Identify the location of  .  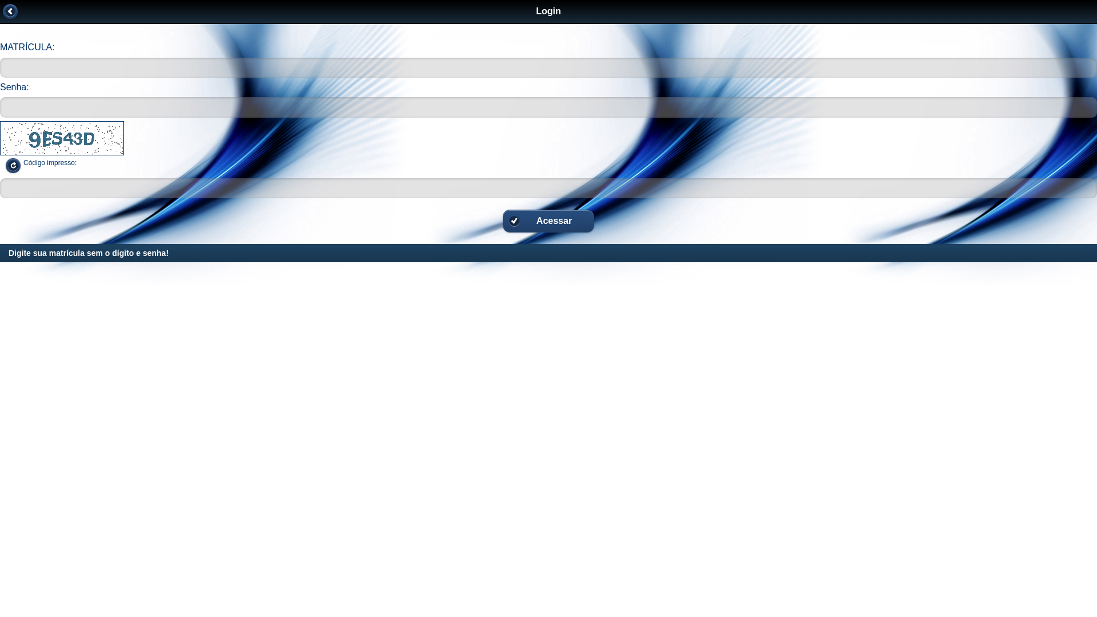
(10, 11).